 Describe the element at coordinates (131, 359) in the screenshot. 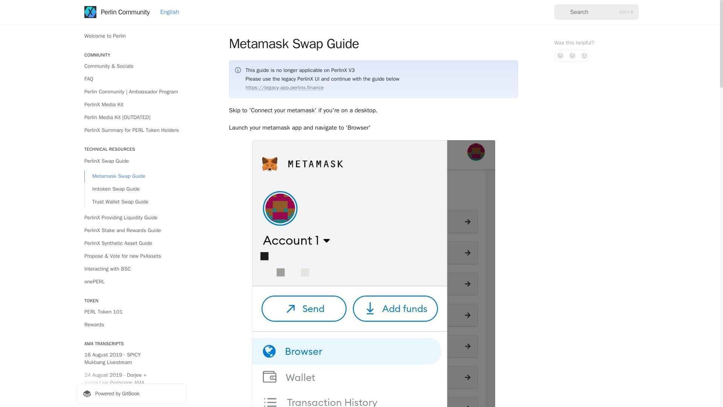

I see `16 August 2019 - SPICY Mukbang Livestream` at that location.